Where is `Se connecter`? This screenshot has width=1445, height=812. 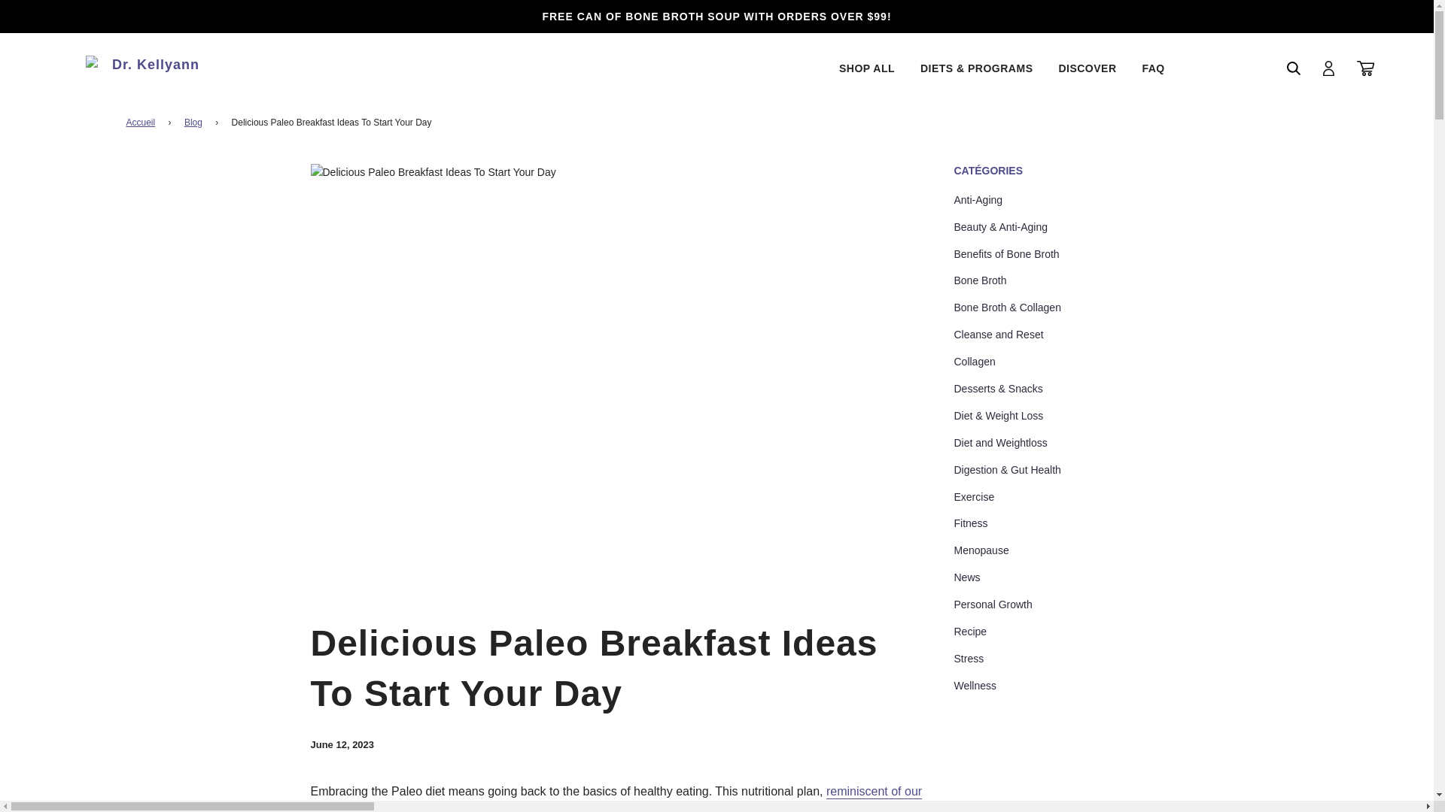
Se connecter is located at coordinates (1328, 68).